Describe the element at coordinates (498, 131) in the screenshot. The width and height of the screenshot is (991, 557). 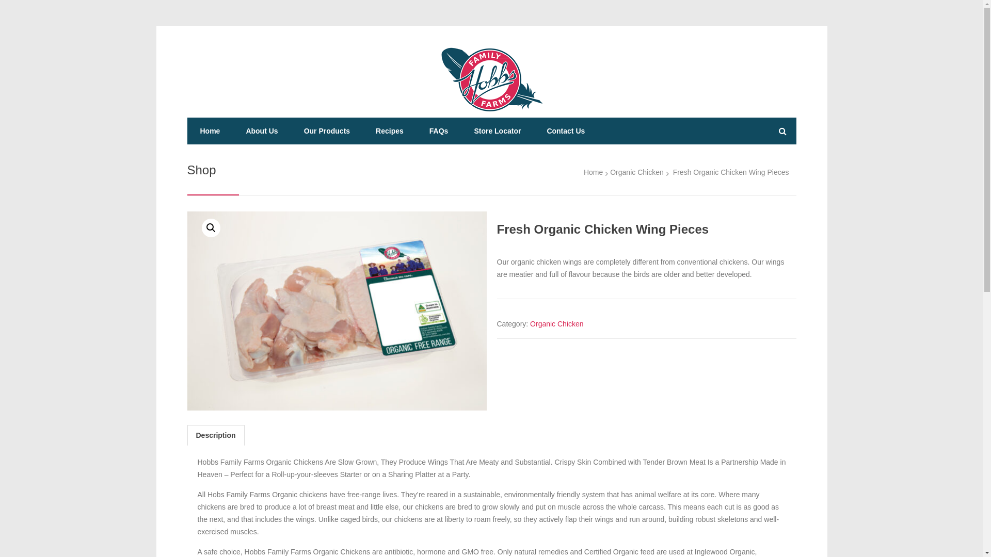
I see `Store Locator` at that location.